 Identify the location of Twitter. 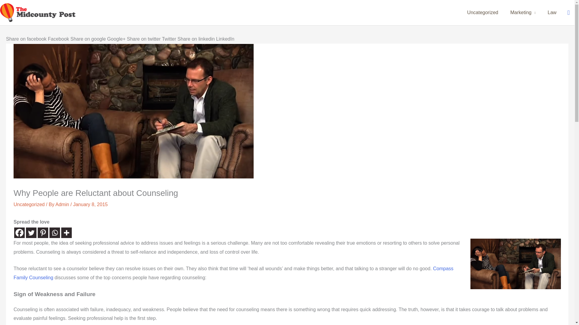
(31, 233).